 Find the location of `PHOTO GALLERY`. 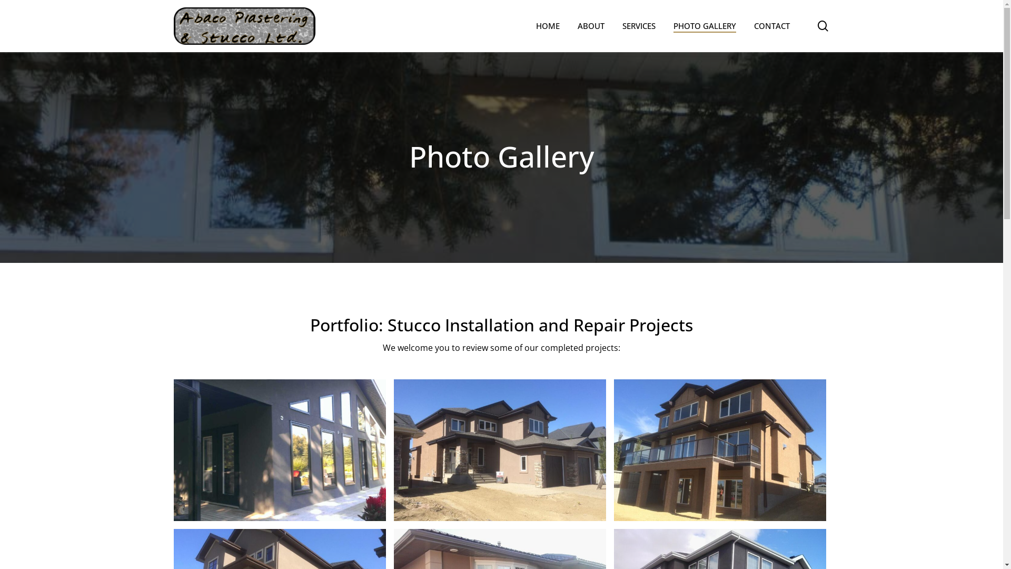

PHOTO GALLERY is located at coordinates (705, 26).